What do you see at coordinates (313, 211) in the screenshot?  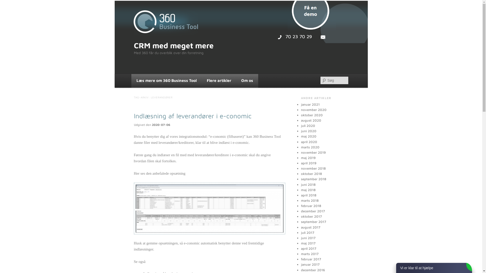 I see `december 2017` at bounding box center [313, 211].